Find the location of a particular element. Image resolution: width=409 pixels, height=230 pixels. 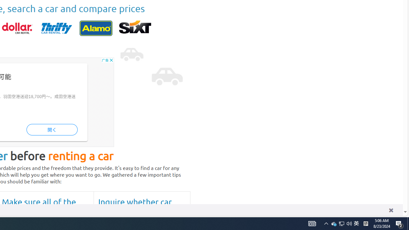

AutomationID: cbb is located at coordinates (111, 60).